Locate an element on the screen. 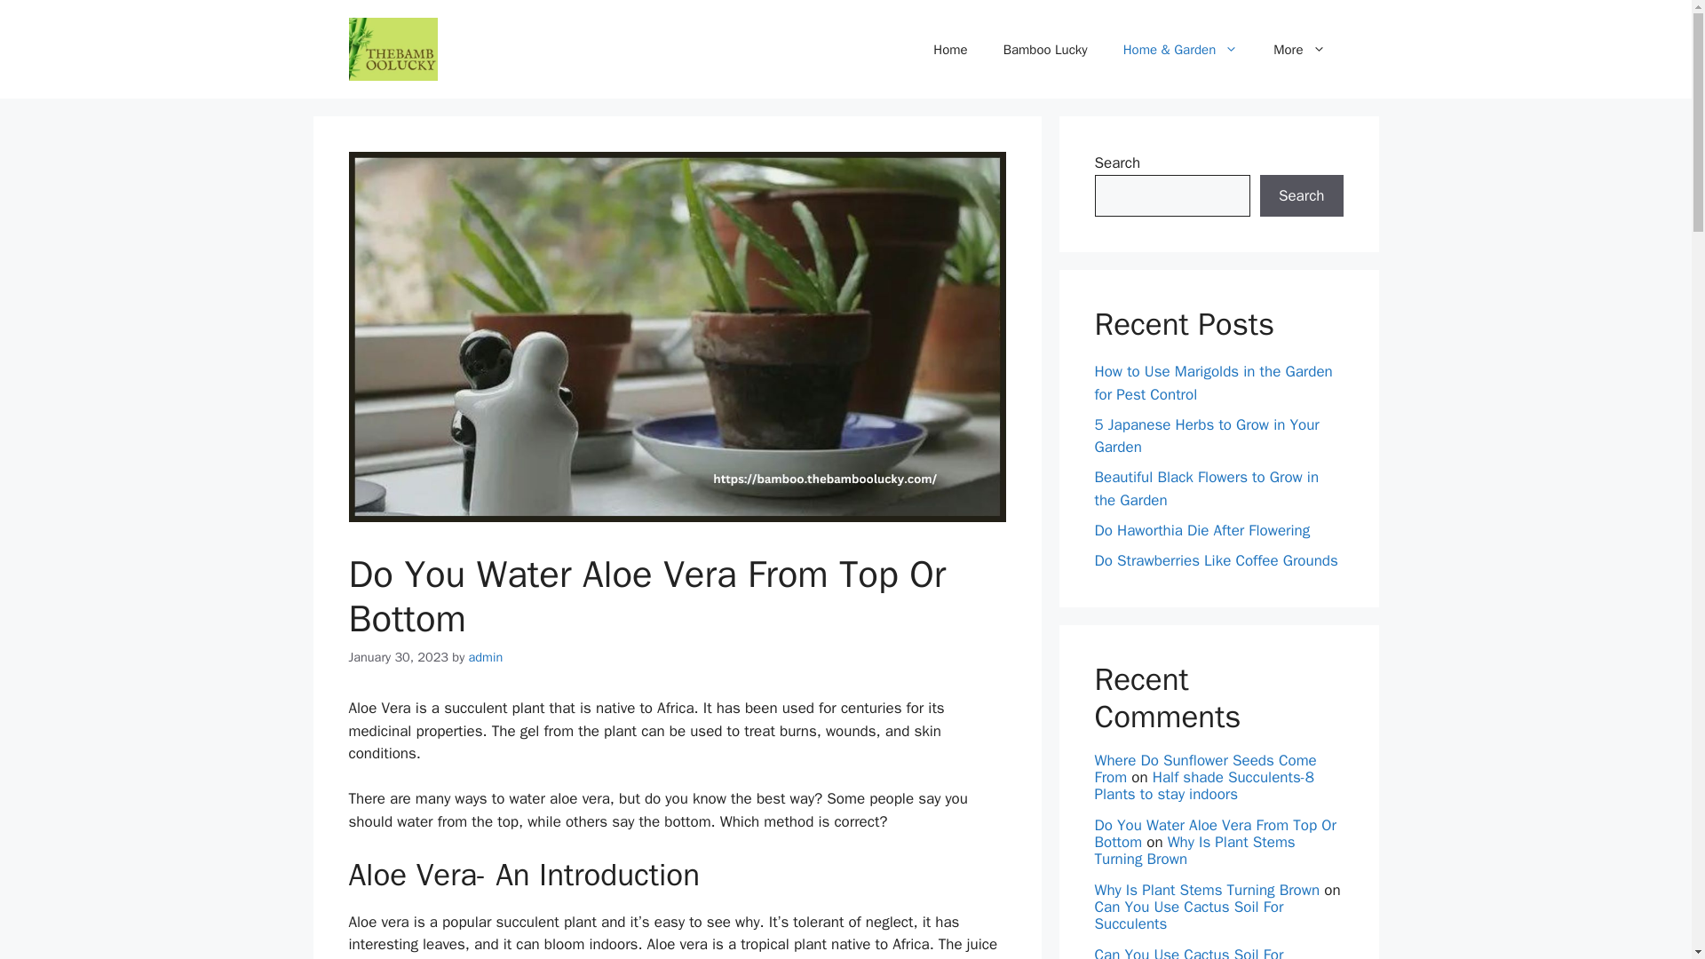 This screenshot has height=959, width=1705. 5 Japanese Herbs to Grow in Your Garden is located at coordinates (1206, 436).